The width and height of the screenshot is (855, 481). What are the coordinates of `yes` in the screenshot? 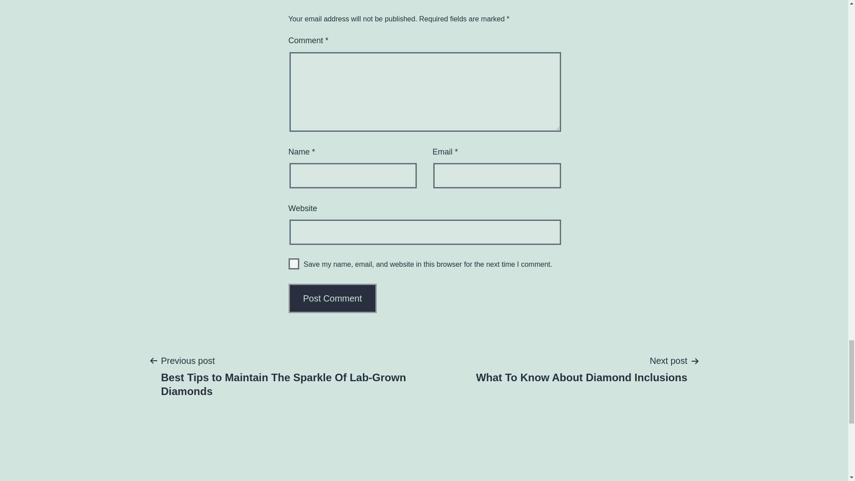 It's located at (582, 368).